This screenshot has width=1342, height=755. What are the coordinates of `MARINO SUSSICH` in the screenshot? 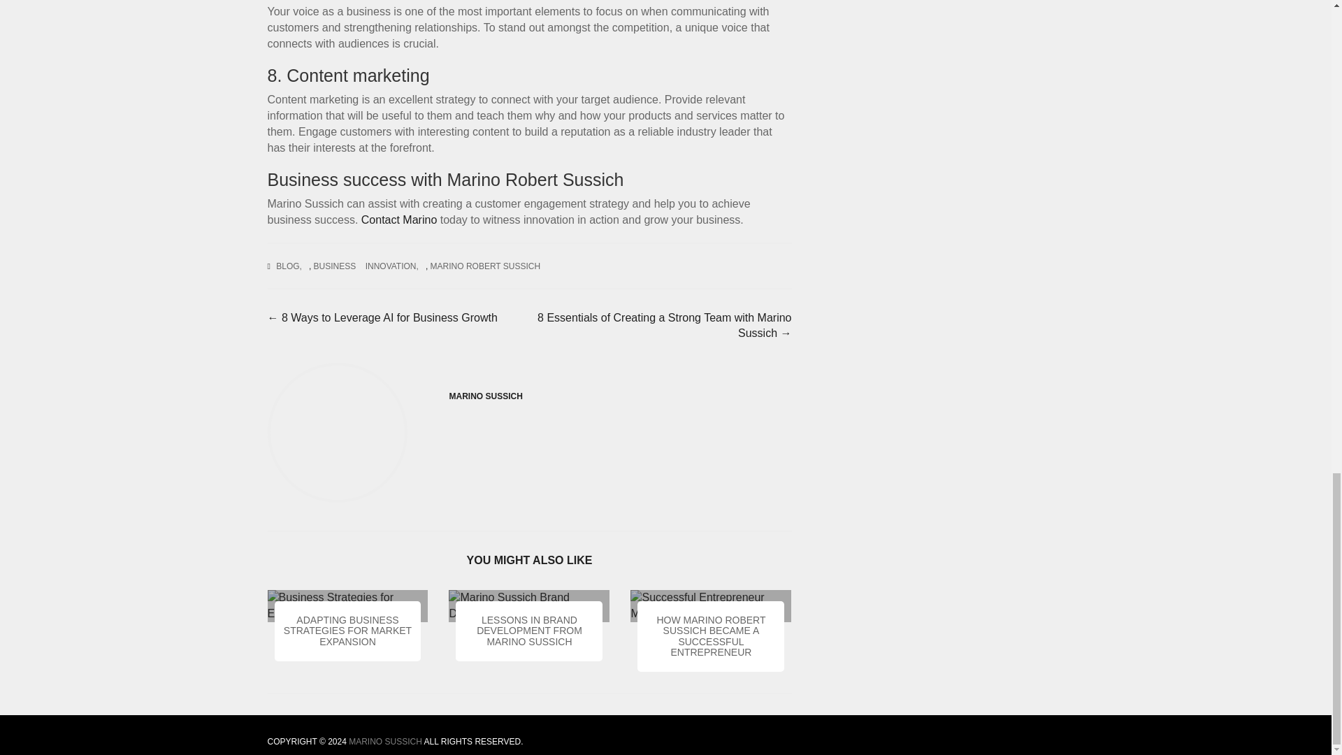 It's located at (386, 742).